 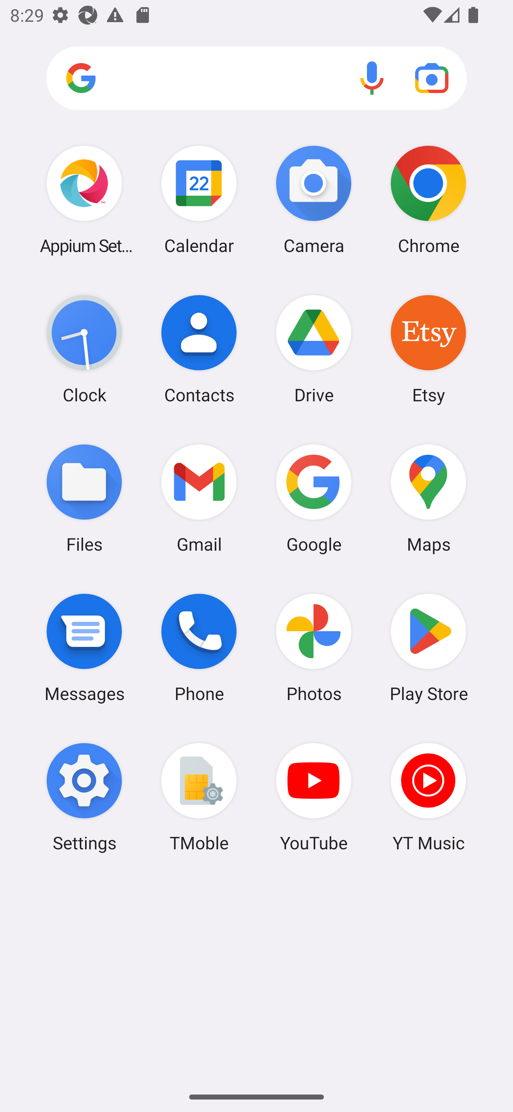 What do you see at coordinates (199, 349) in the screenshot?
I see `Contacts` at bounding box center [199, 349].